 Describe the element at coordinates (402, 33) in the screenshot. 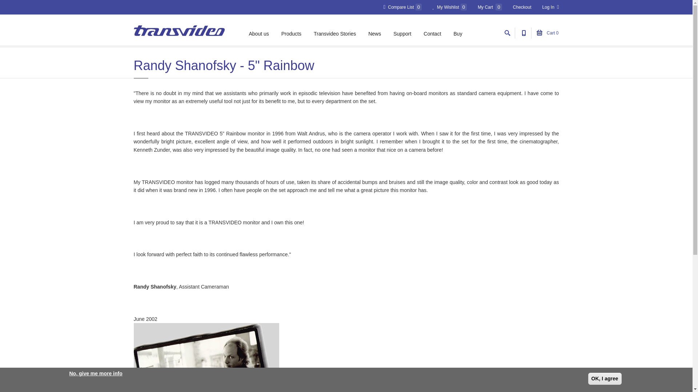

I see `Support` at that location.